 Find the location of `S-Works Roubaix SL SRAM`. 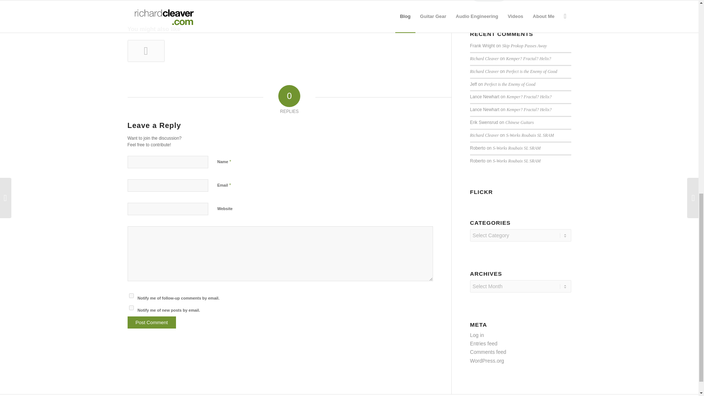

S-Works Roubaix SL SRAM is located at coordinates (517, 161).